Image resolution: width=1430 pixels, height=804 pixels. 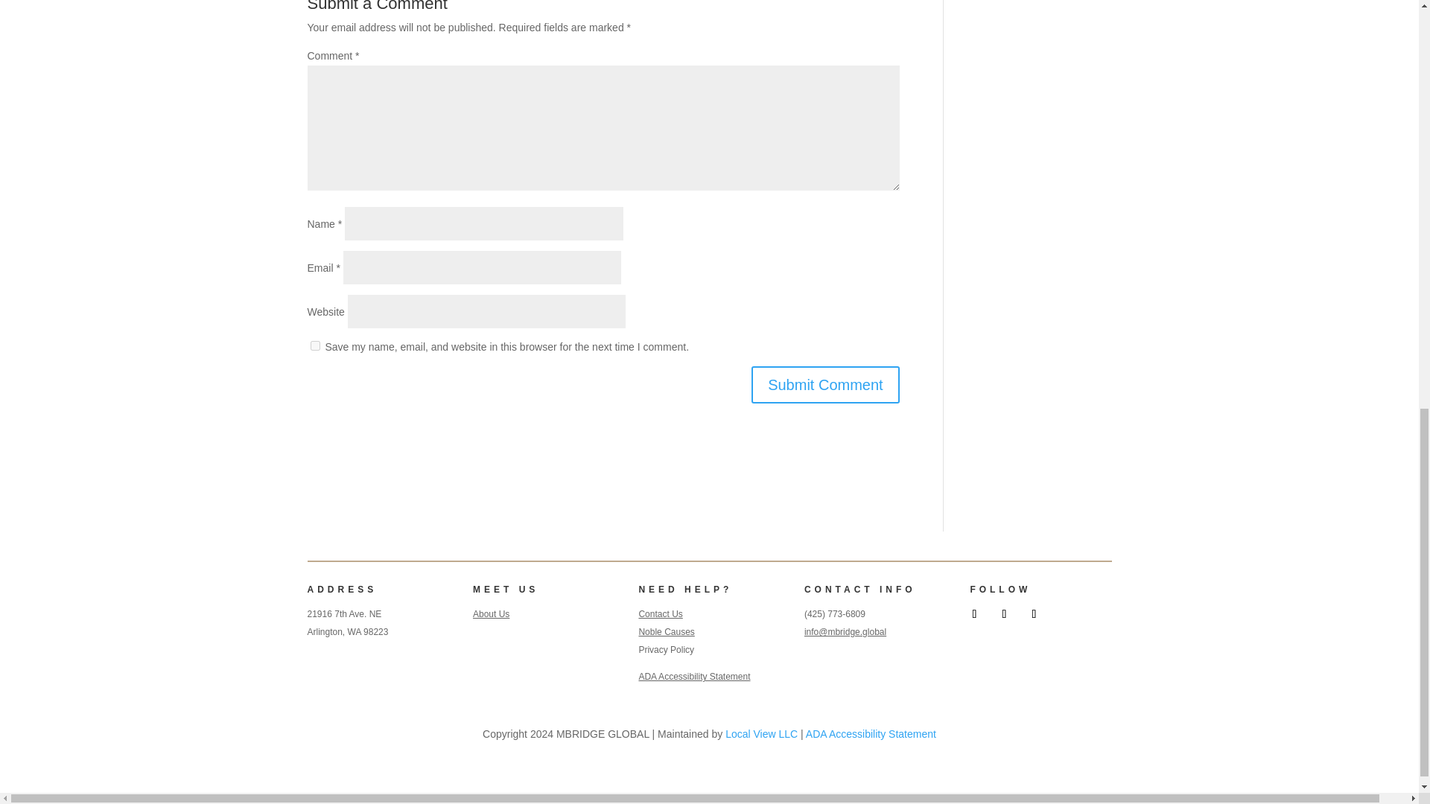 I want to click on Local View LLC, so click(x=761, y=734).